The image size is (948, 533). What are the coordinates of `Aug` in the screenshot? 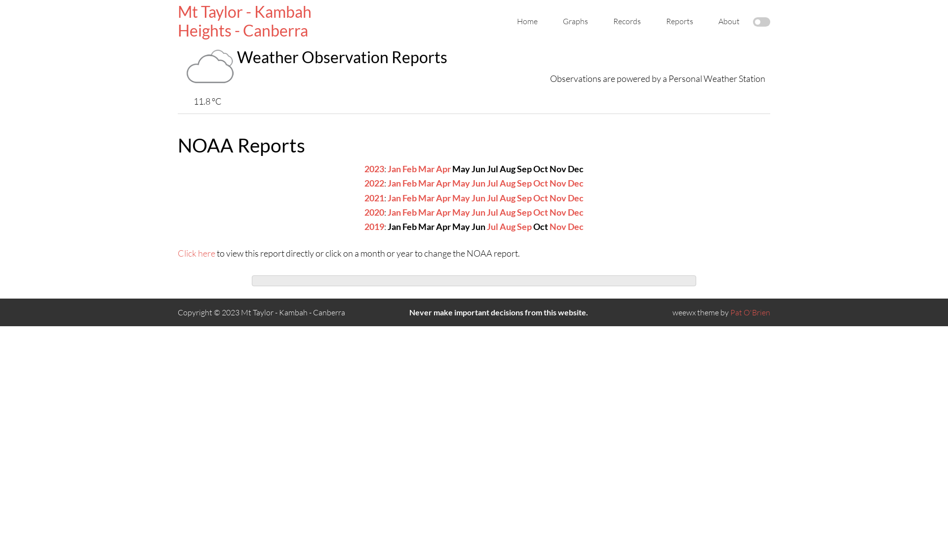 It's located at (508, 227).